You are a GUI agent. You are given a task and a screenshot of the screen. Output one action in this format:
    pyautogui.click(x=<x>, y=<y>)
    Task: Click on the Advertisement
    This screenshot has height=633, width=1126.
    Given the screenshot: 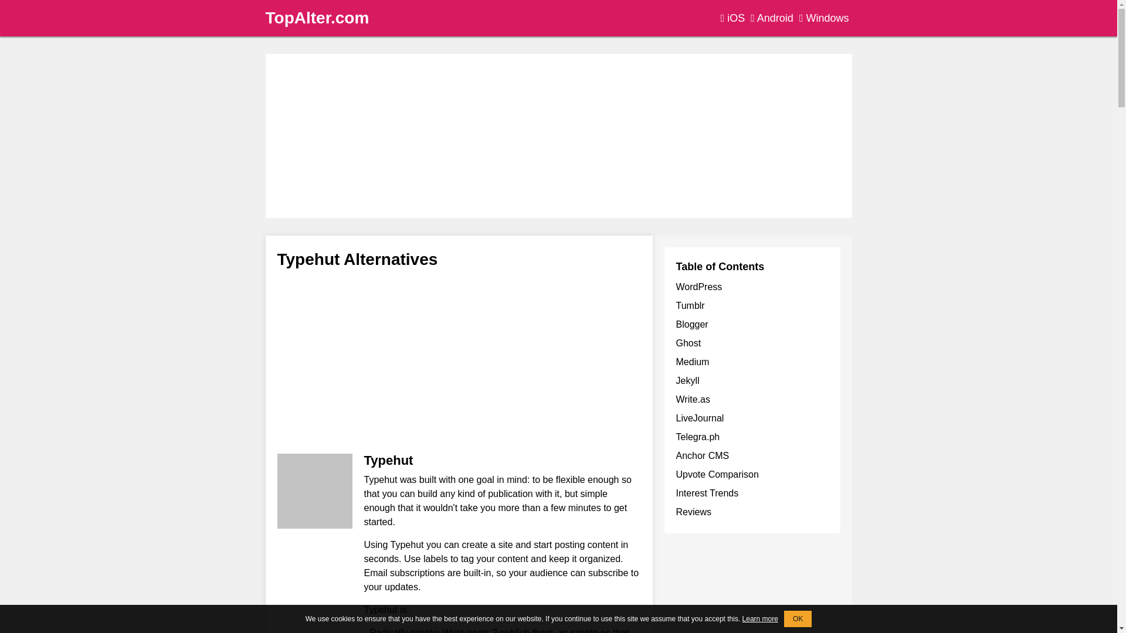 What is the action you would take?
    pyautogui.click(x=752, y=588)
    